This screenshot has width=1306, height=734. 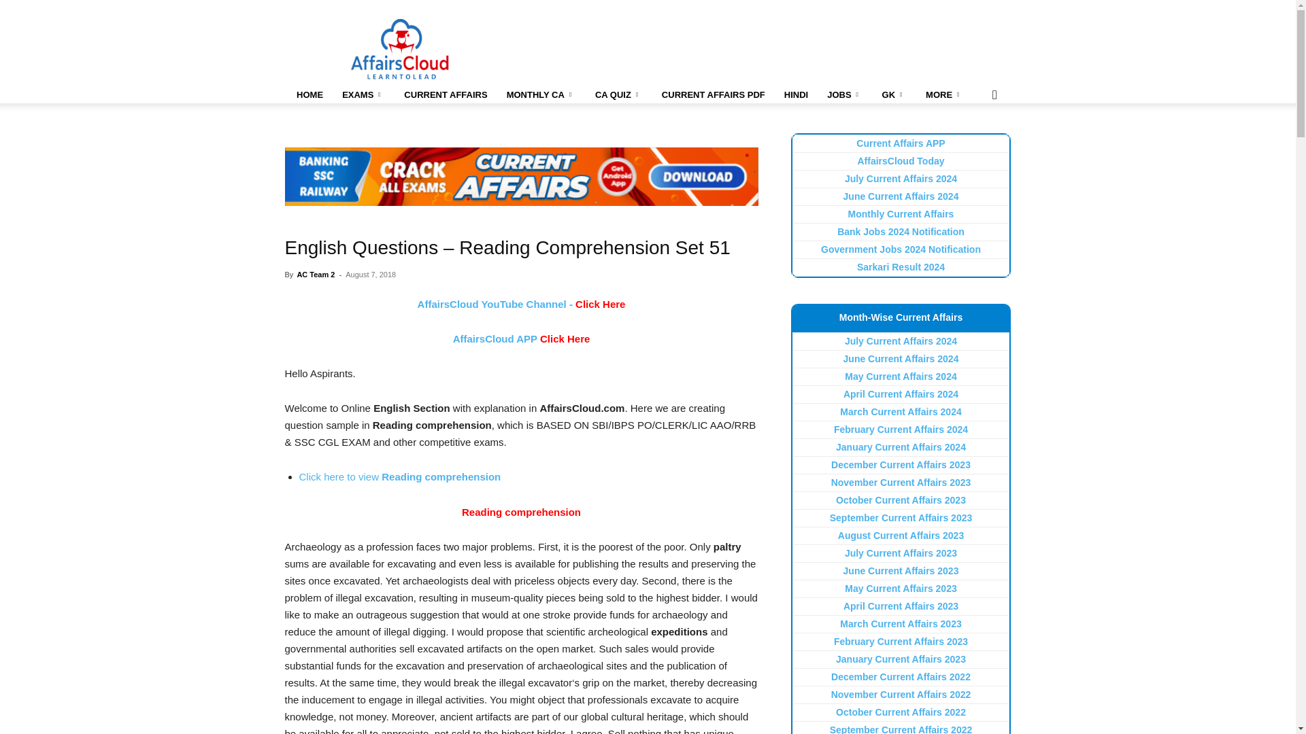 I want to click on Current Affairs, so click(x=445, y=95).